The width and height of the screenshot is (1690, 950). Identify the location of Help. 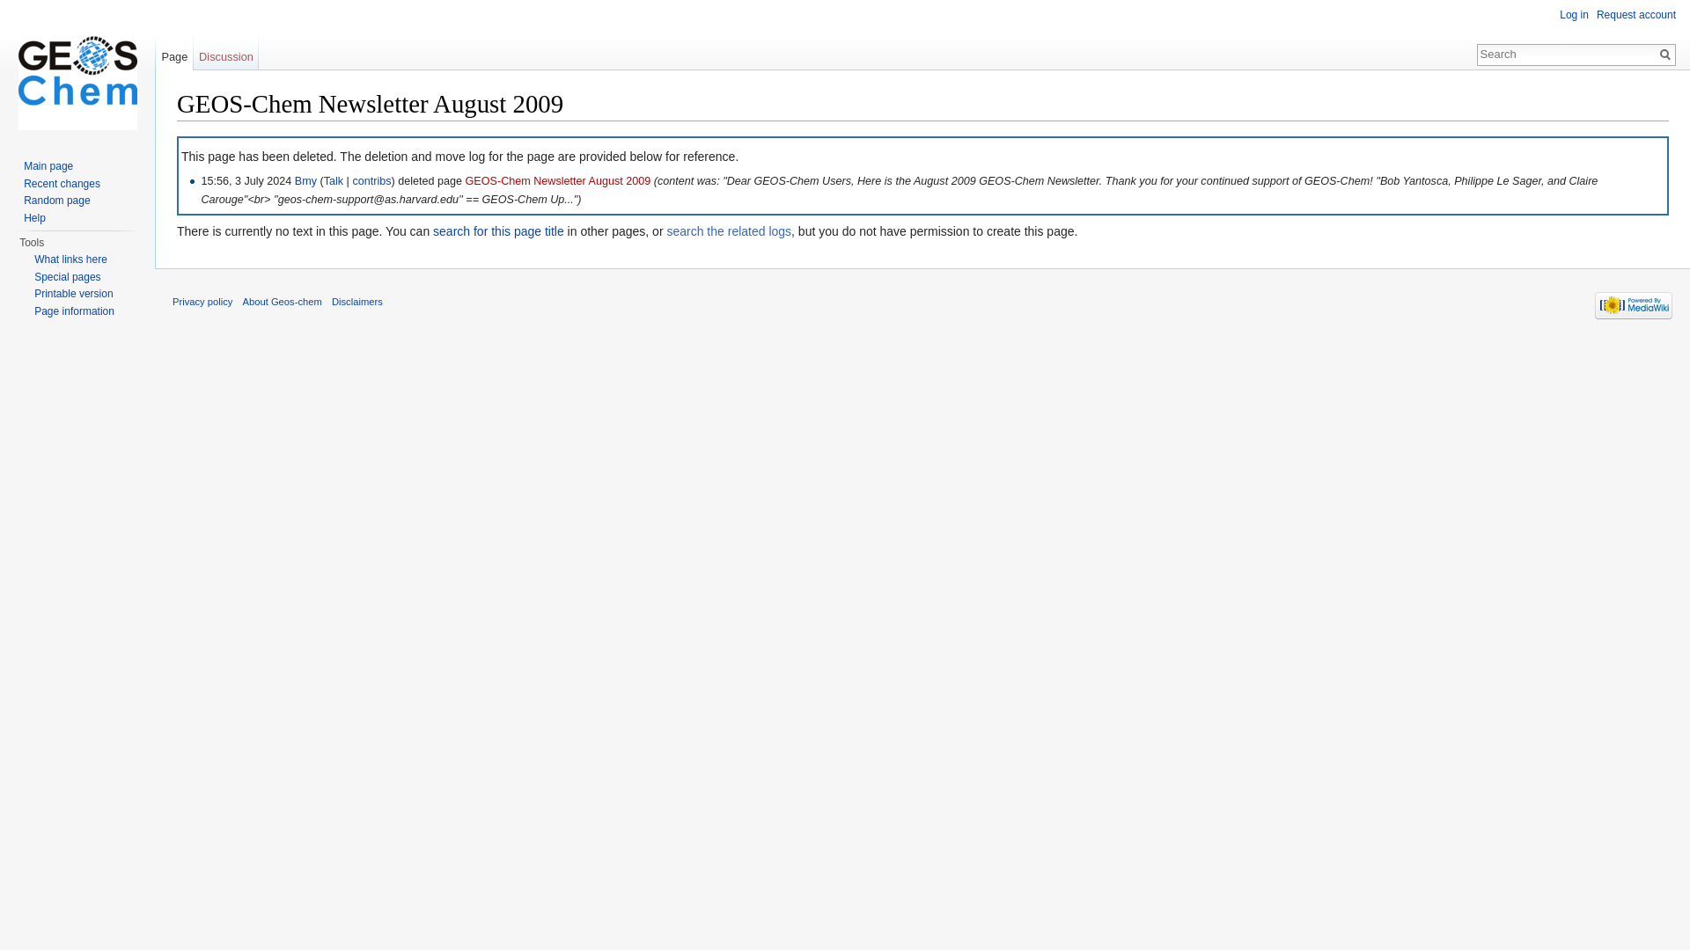
(33, 216).